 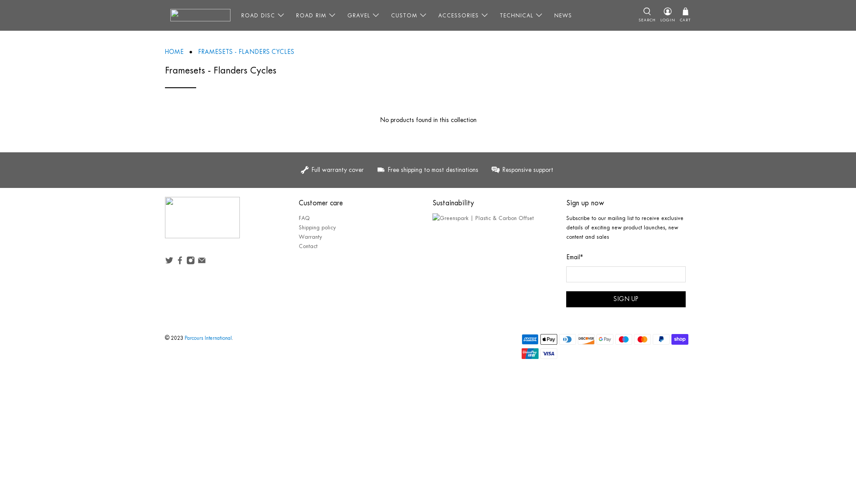 What do you see at coordinates (563, 15) in the screenshot?
I see `NEWS` at bounding box center [563, 15].